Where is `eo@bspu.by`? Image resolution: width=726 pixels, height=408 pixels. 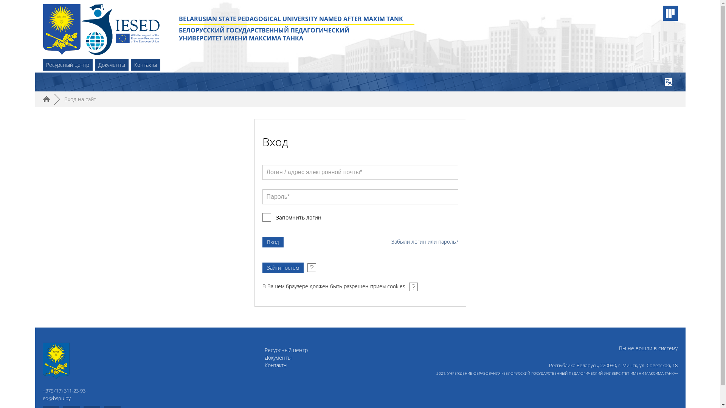 eo@bspu.by is located at coordinates (56, 398).